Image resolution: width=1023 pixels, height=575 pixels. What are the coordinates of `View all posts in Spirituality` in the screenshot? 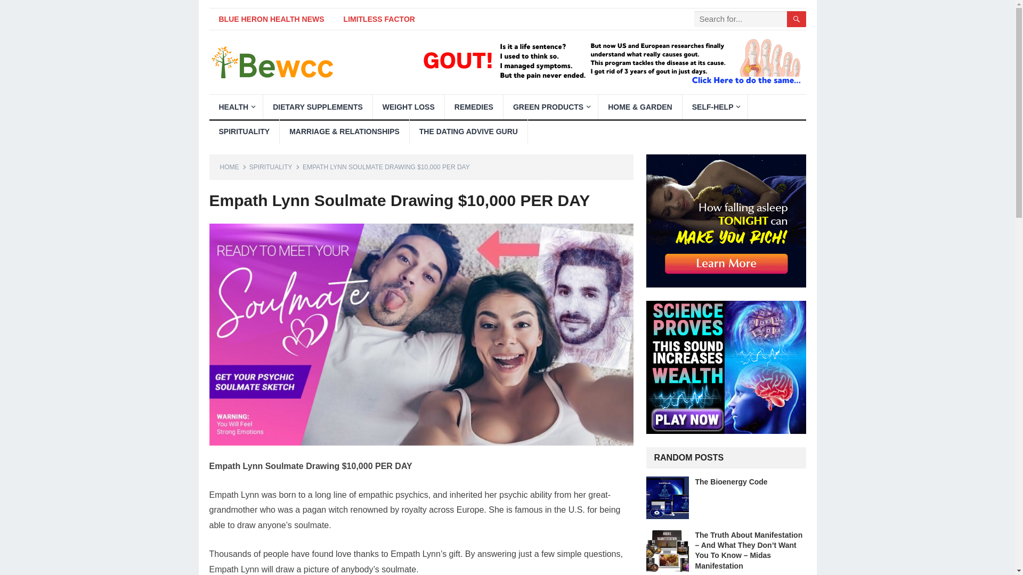 It's located at (274, 167).